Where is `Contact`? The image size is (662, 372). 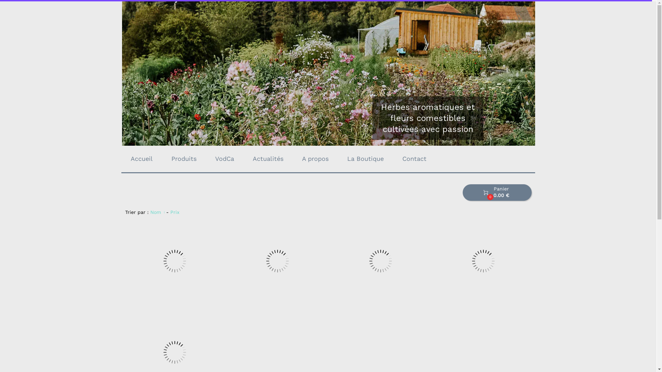 Contact is located at coordinates (414, 159).